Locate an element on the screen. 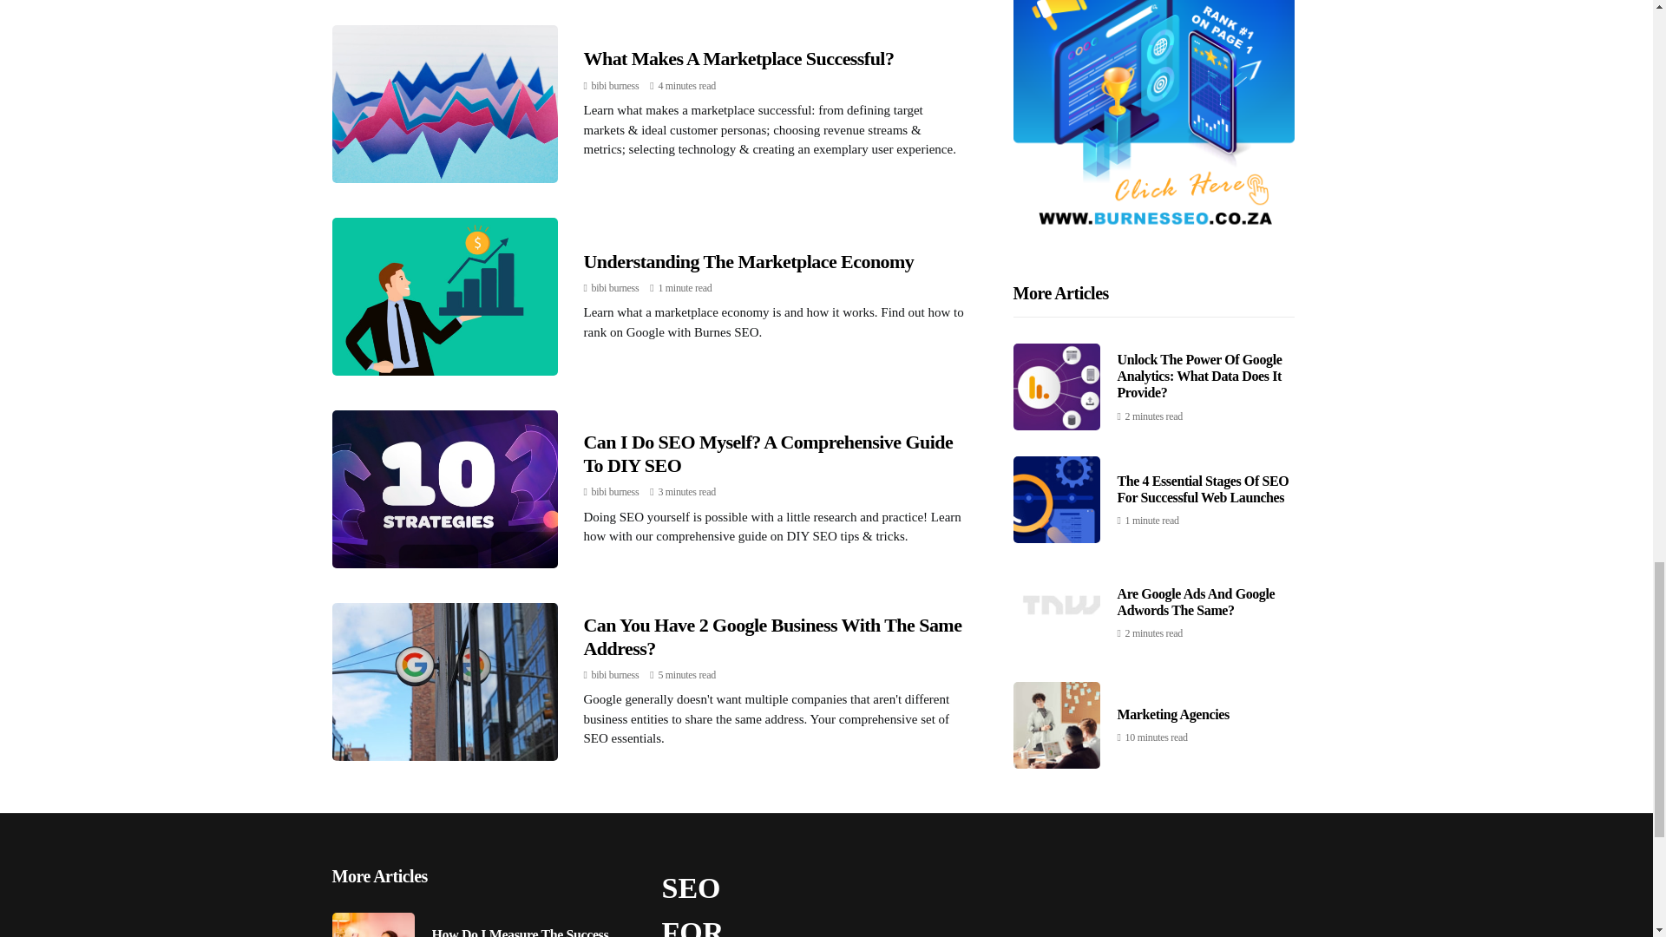 The height and width of the screenshot is (937, 1666). bibi burness is located at coordinates (615, 288).